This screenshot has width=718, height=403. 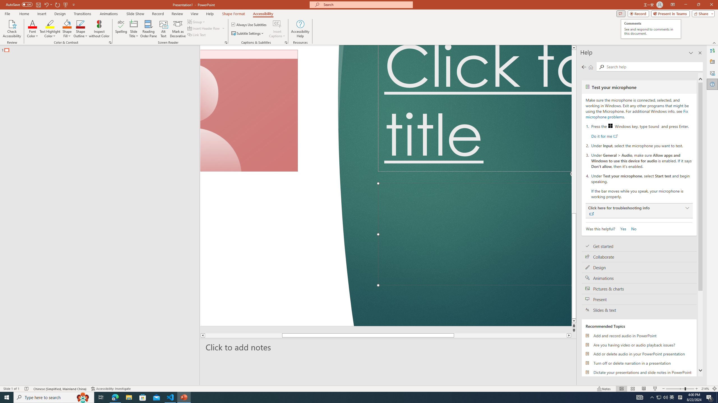 I want to click on AutoSave, so click(x=19, y=4).